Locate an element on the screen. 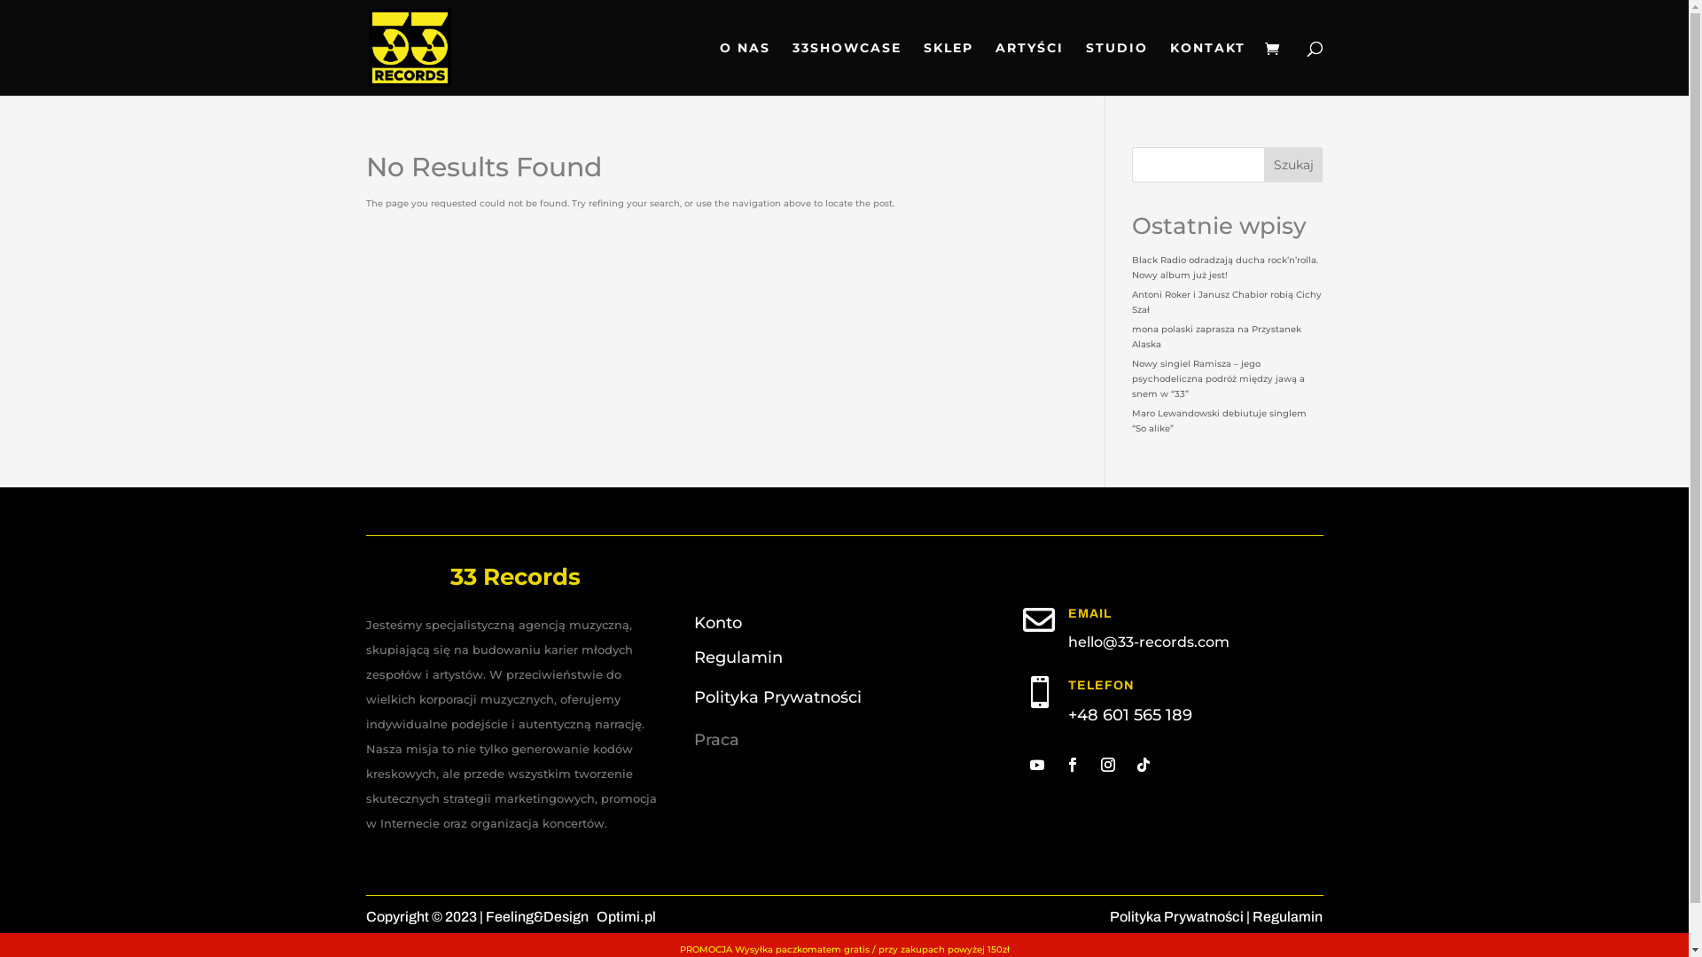 Image resolution: width=1702 pixels, height=957 pixels. Follow on Youtube is located at coordinates (1037, 765).